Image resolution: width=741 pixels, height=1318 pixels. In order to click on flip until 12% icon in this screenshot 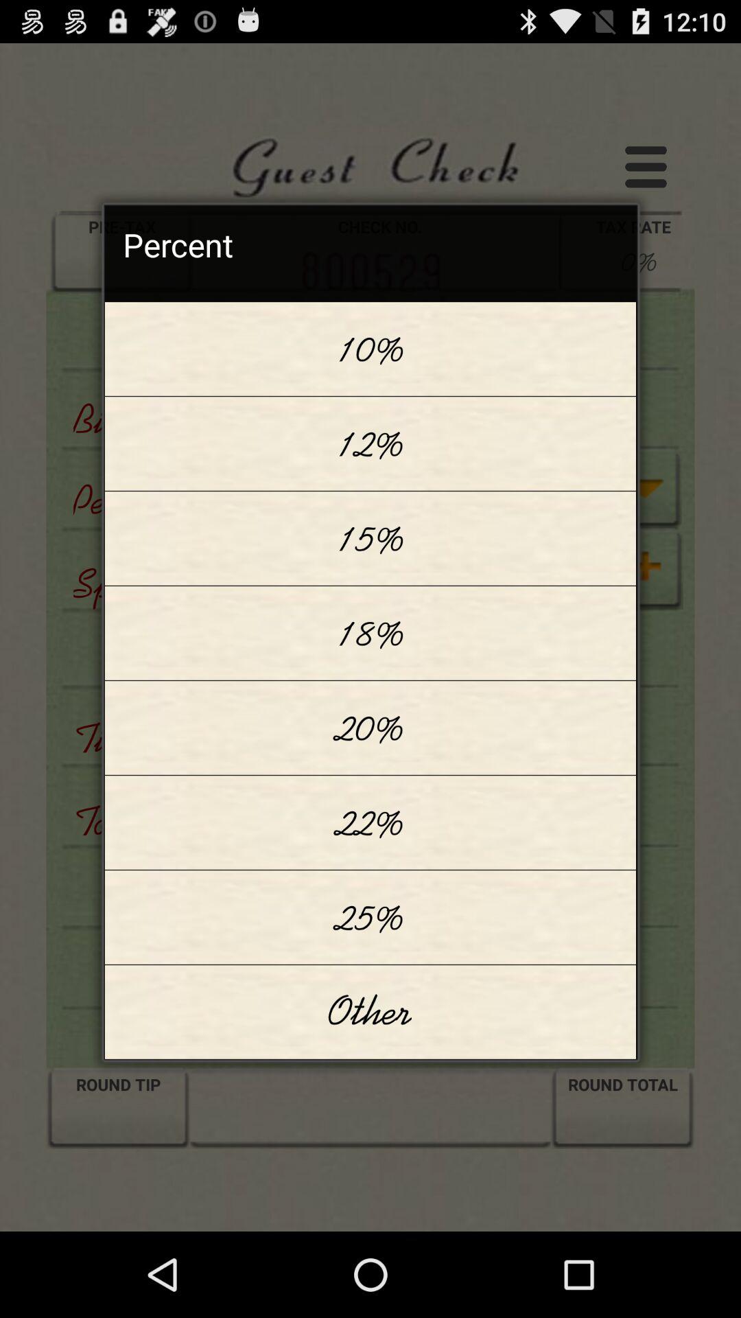, I will do `click(370, 443)`.